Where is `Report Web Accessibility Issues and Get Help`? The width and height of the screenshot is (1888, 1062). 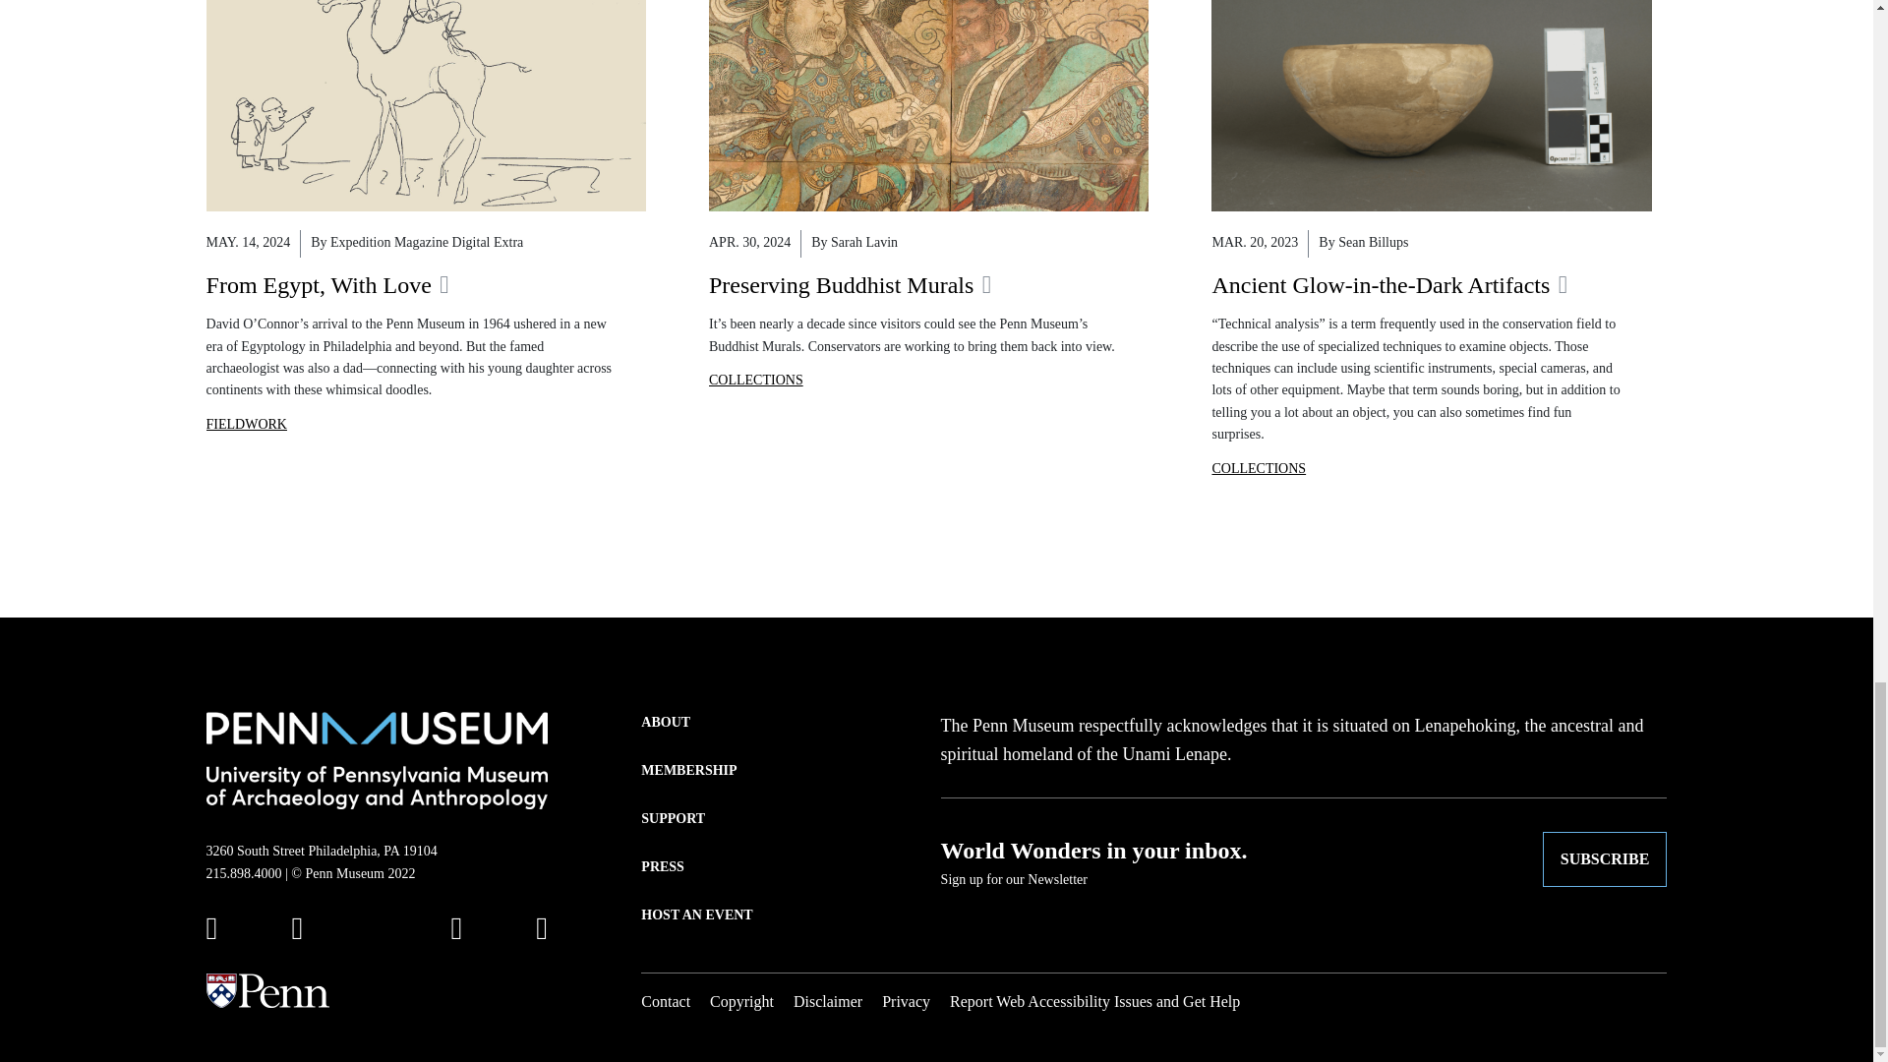
Report Web Accessibility Issues and Get Help is located at coordinates (1094, 1001).